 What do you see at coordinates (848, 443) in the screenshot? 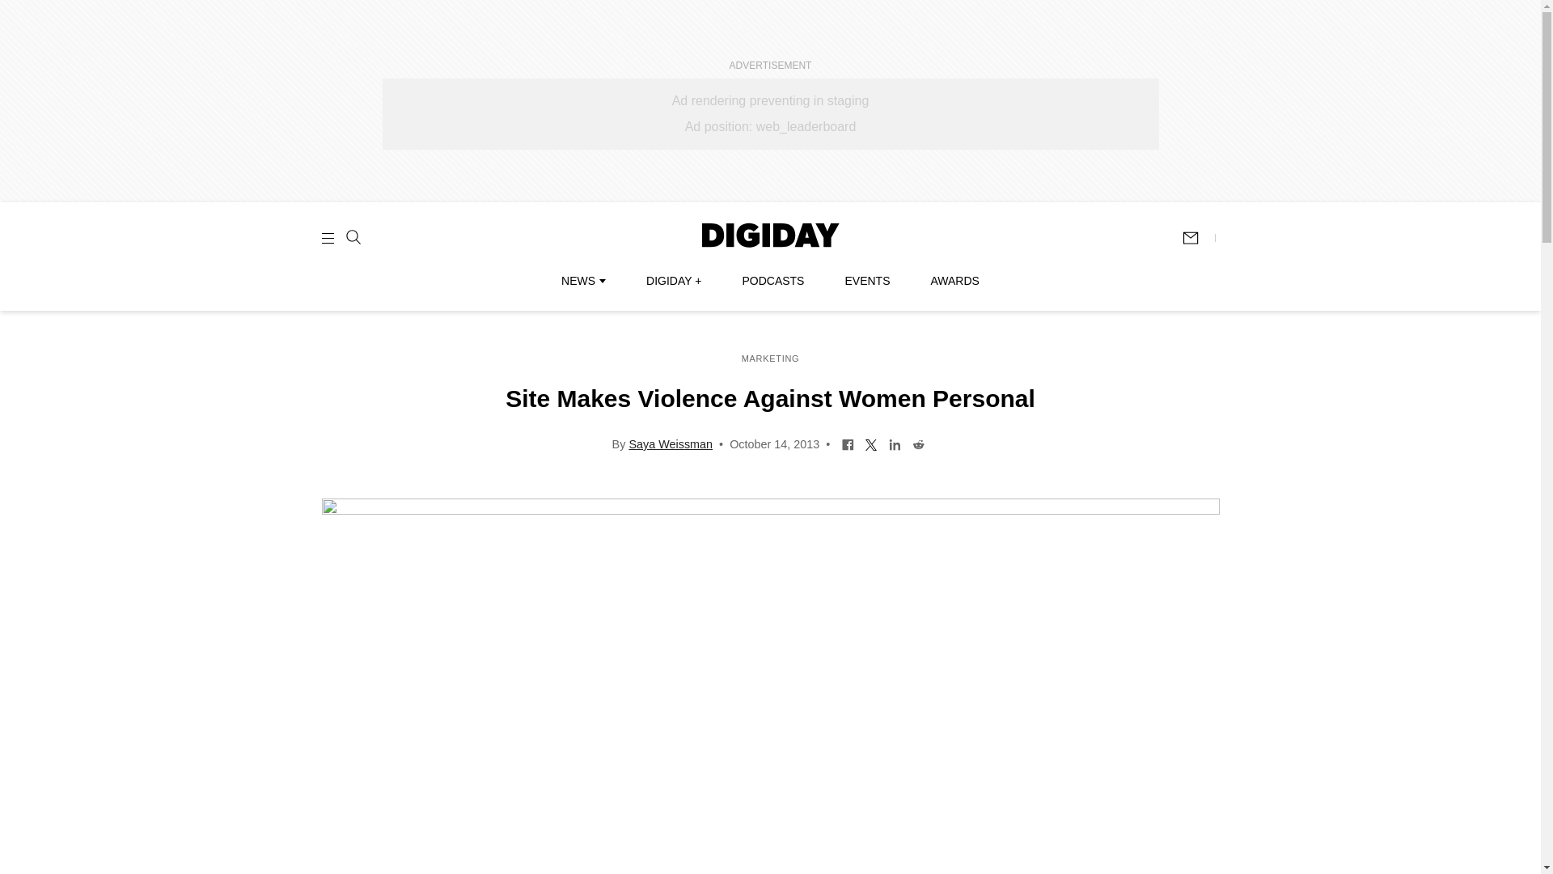
I see `Share on Facebook` at bounding box center [848, 443].